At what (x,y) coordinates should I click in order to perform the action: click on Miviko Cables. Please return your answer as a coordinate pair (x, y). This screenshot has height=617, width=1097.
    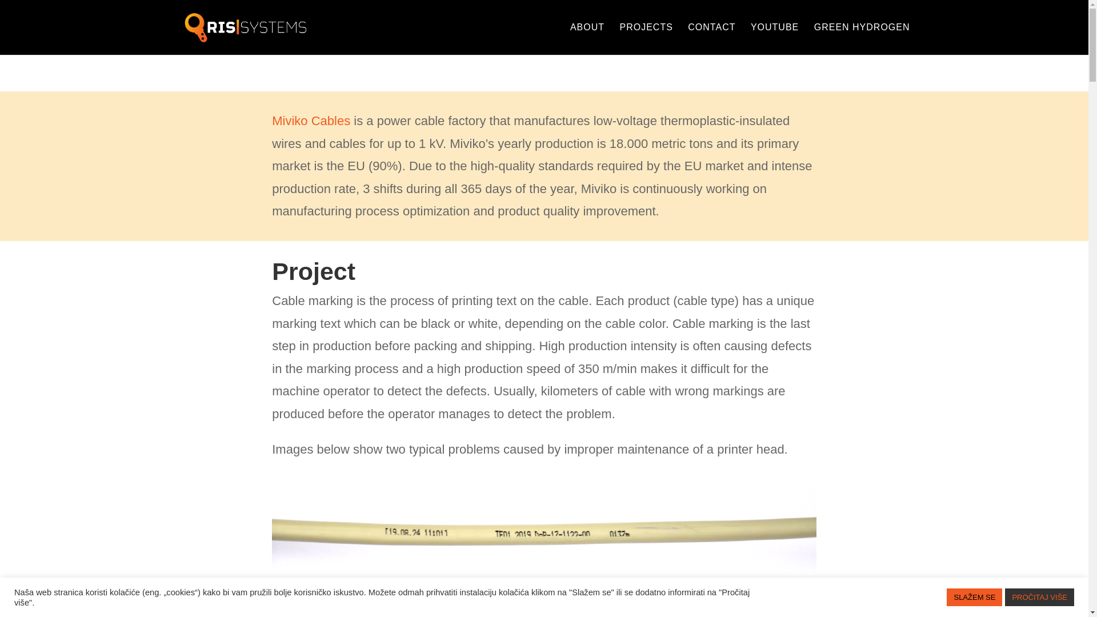
    Looking at the image, I should click on (311, 120).